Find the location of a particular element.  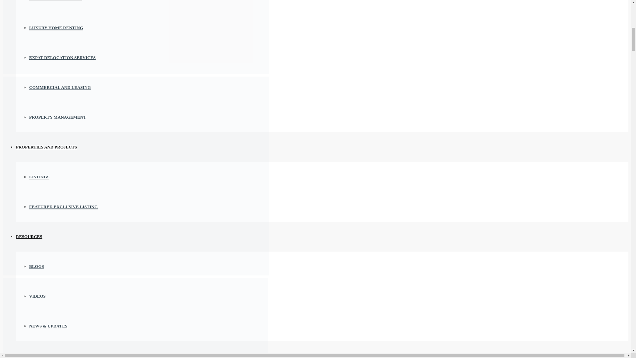

LUXURY HOME SELLING is located at coordinates (56, 0).